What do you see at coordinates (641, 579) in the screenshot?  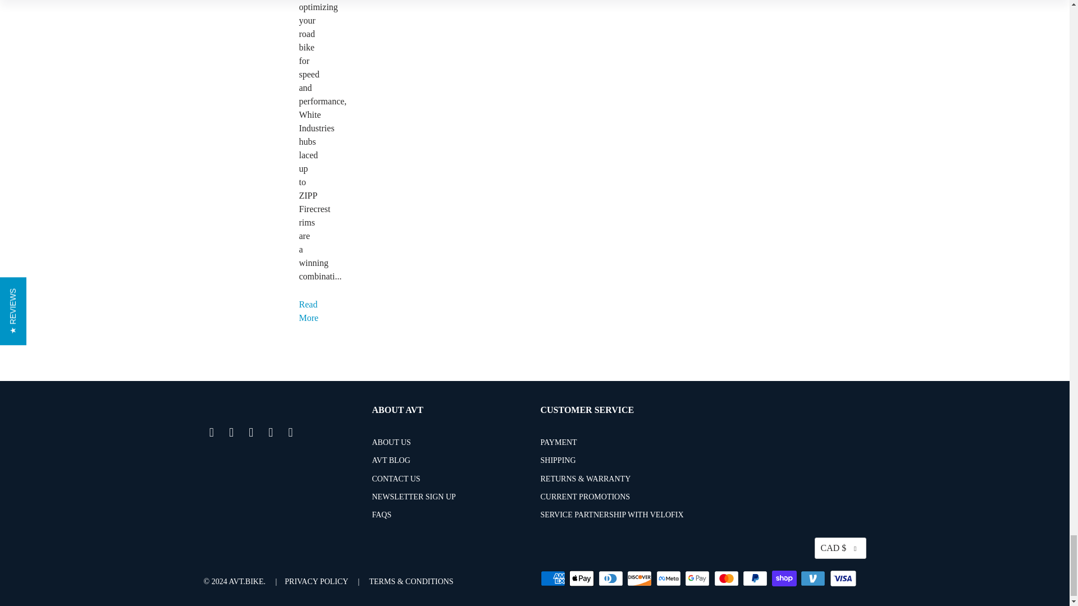 I see `DISCOVER` at bounding box center [641, 579].